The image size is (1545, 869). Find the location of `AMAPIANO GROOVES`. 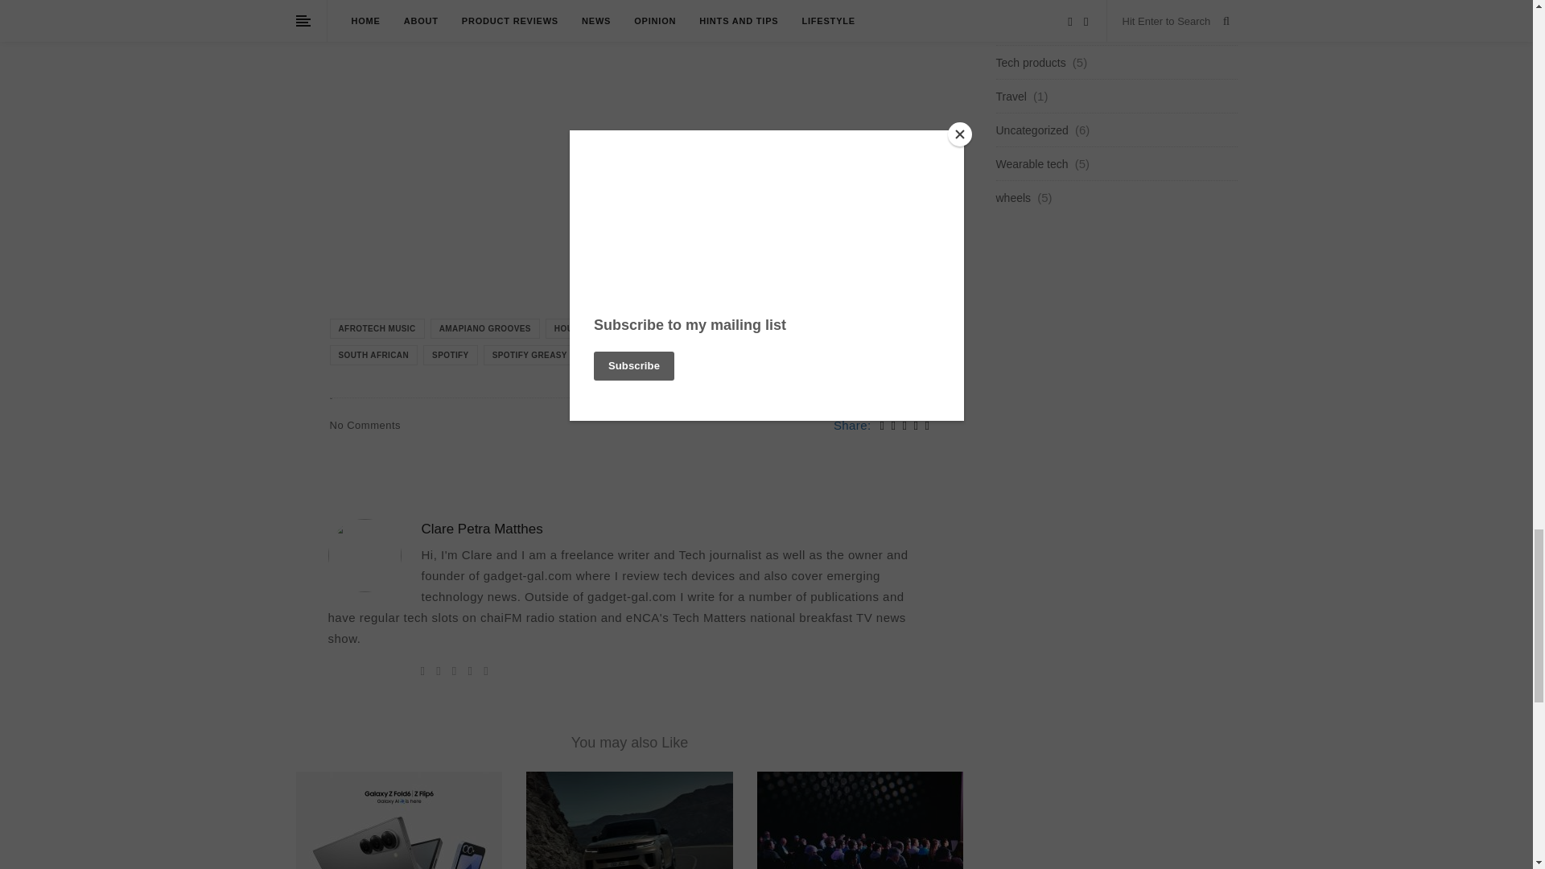

AMAPIANO GROOVES is located at coordinates (484, 328).